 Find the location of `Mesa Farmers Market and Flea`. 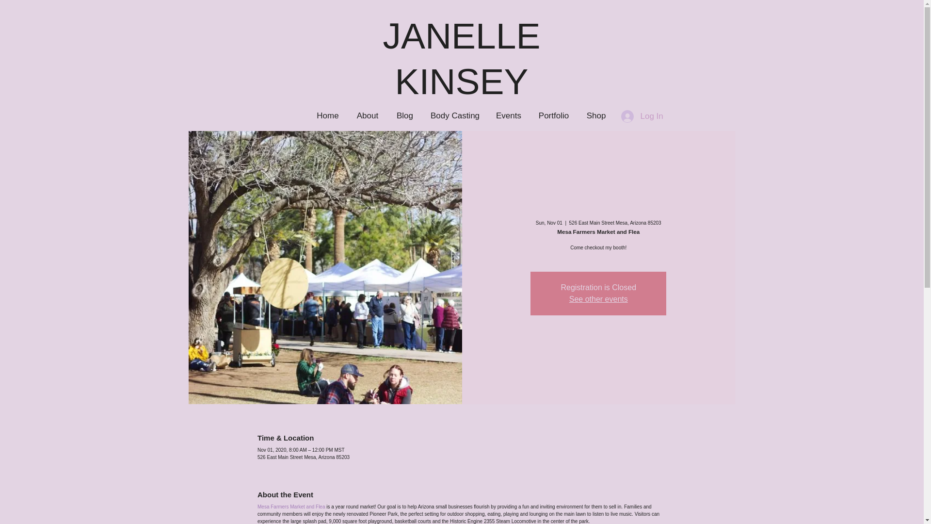

Mesa Farmers Market and Flea is located at coordinates (291, 507).